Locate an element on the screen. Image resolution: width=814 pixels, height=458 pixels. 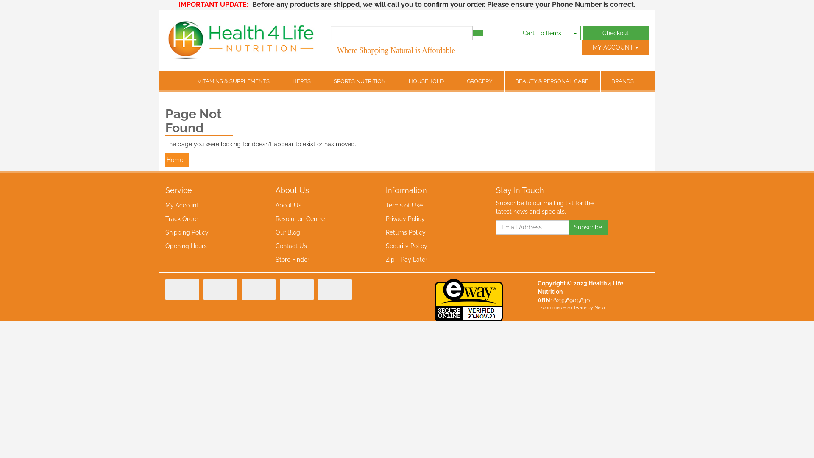
BEAUTY & PERSONAL CARE  is located at coordinates (552, 81).